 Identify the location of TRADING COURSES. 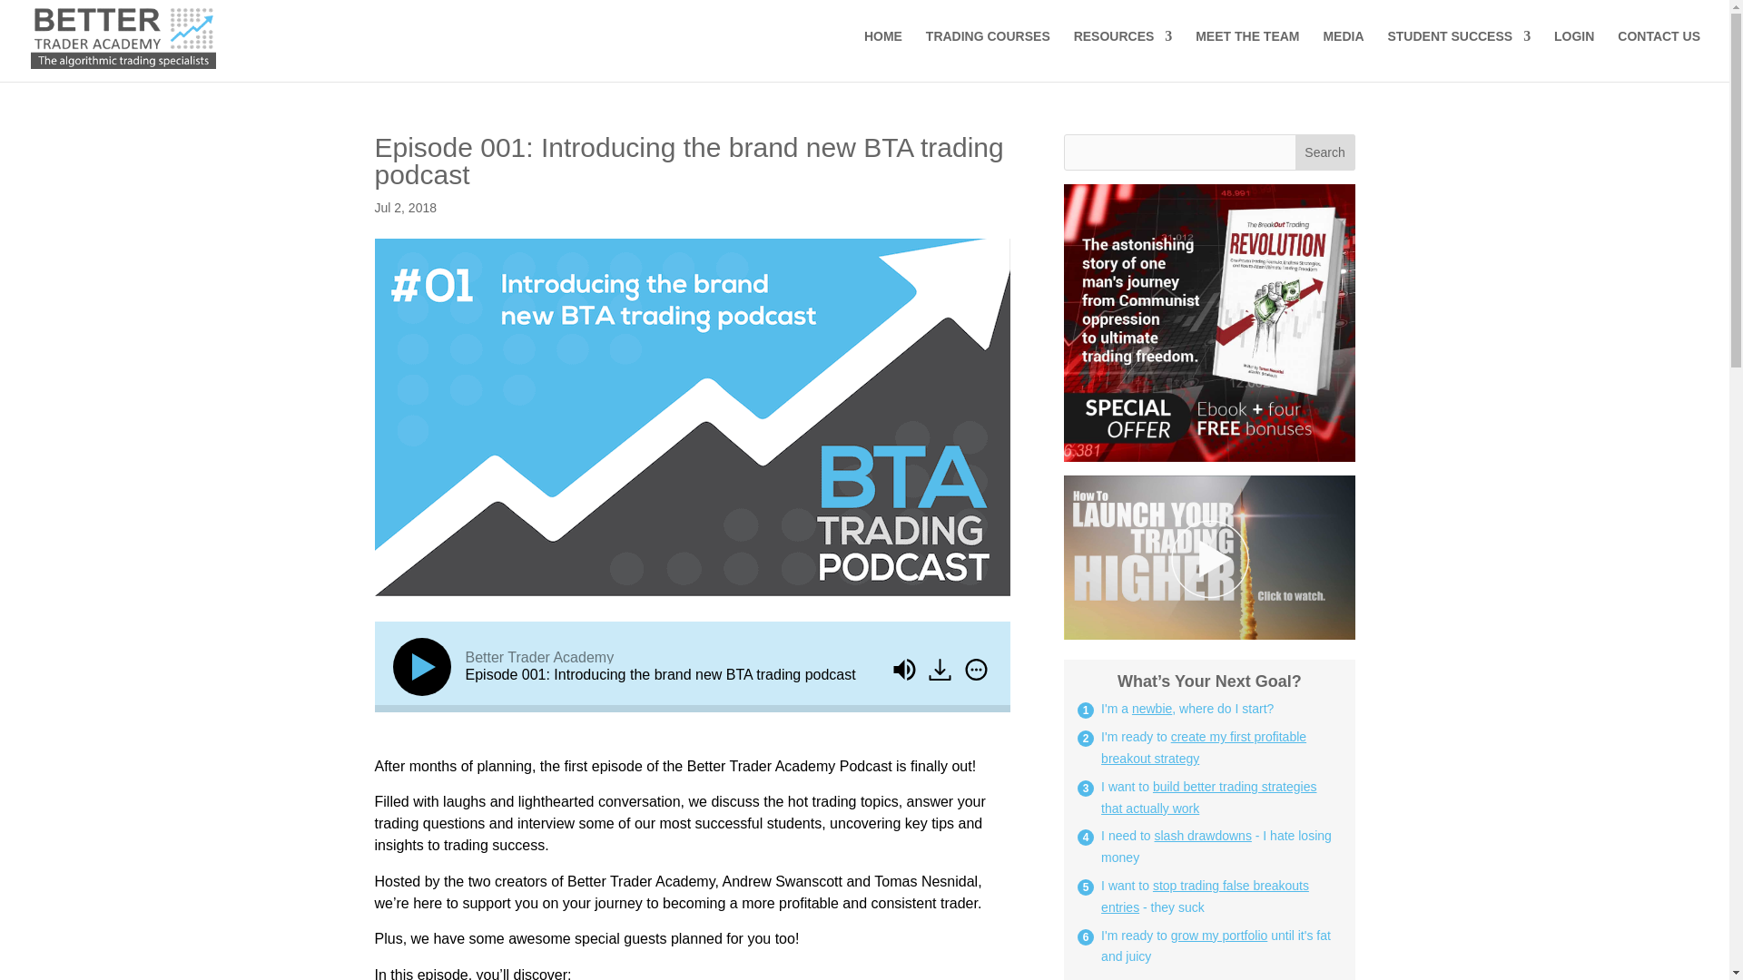
(988, 51).